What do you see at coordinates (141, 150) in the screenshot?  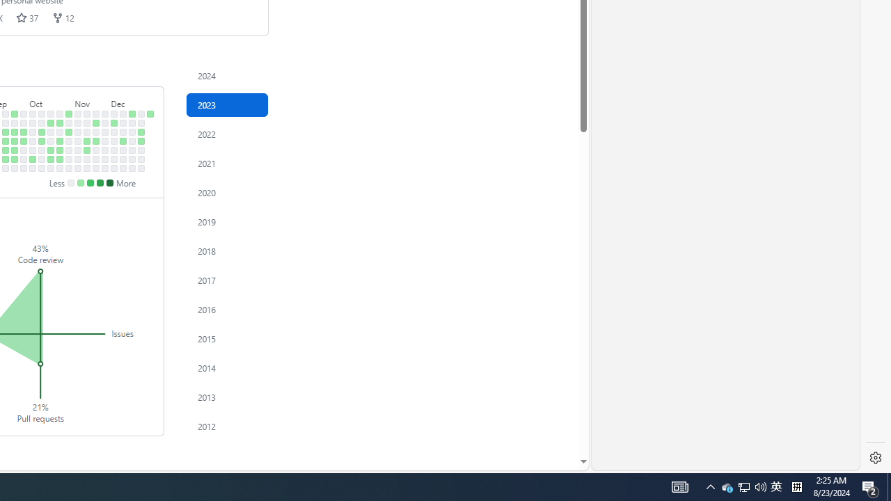 I see `No contributions on December 28th.` at bounding box center [141, 150].